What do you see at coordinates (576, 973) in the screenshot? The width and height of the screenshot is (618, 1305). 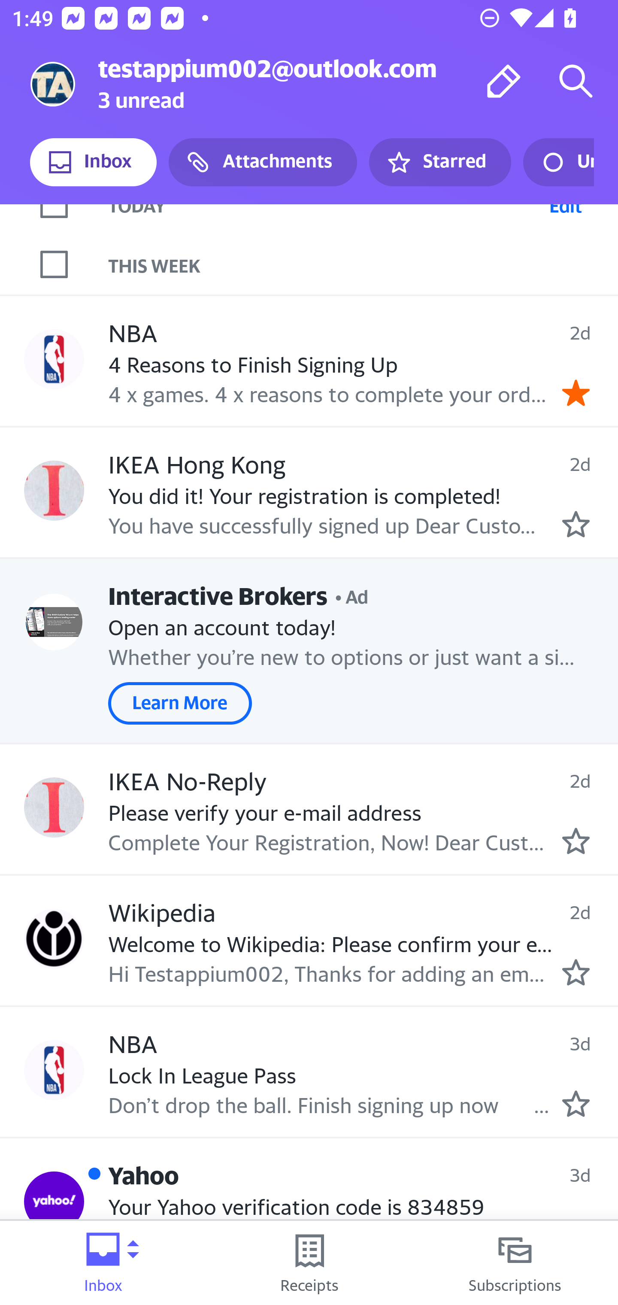 I see `Mark as starred.` at bounding box center [576, 973].